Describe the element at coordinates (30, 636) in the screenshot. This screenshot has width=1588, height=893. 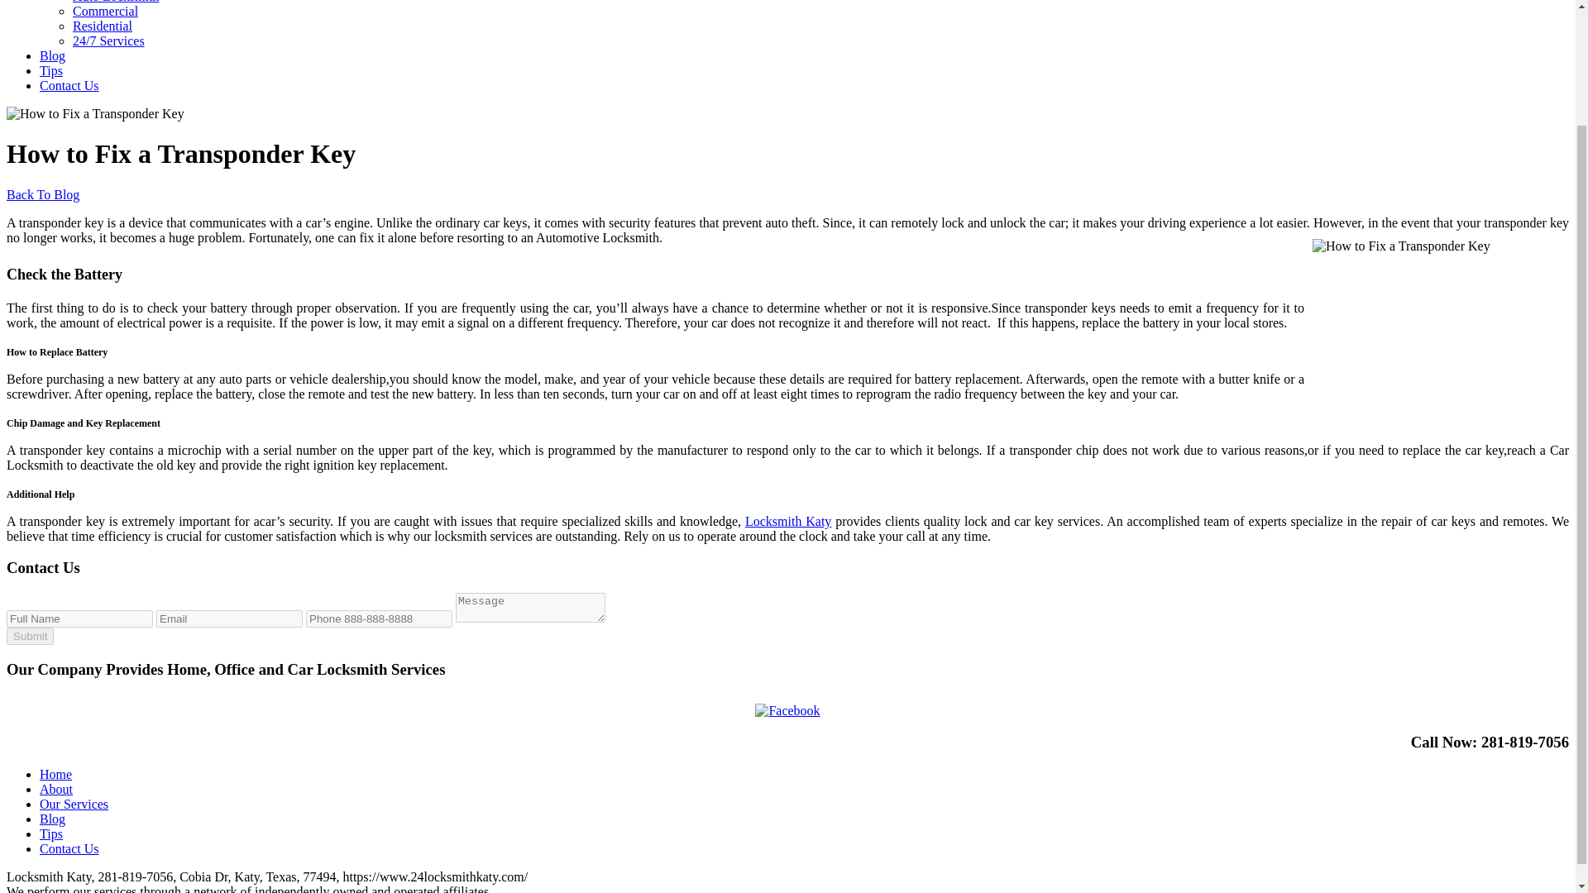
I see `Submit` at that location.